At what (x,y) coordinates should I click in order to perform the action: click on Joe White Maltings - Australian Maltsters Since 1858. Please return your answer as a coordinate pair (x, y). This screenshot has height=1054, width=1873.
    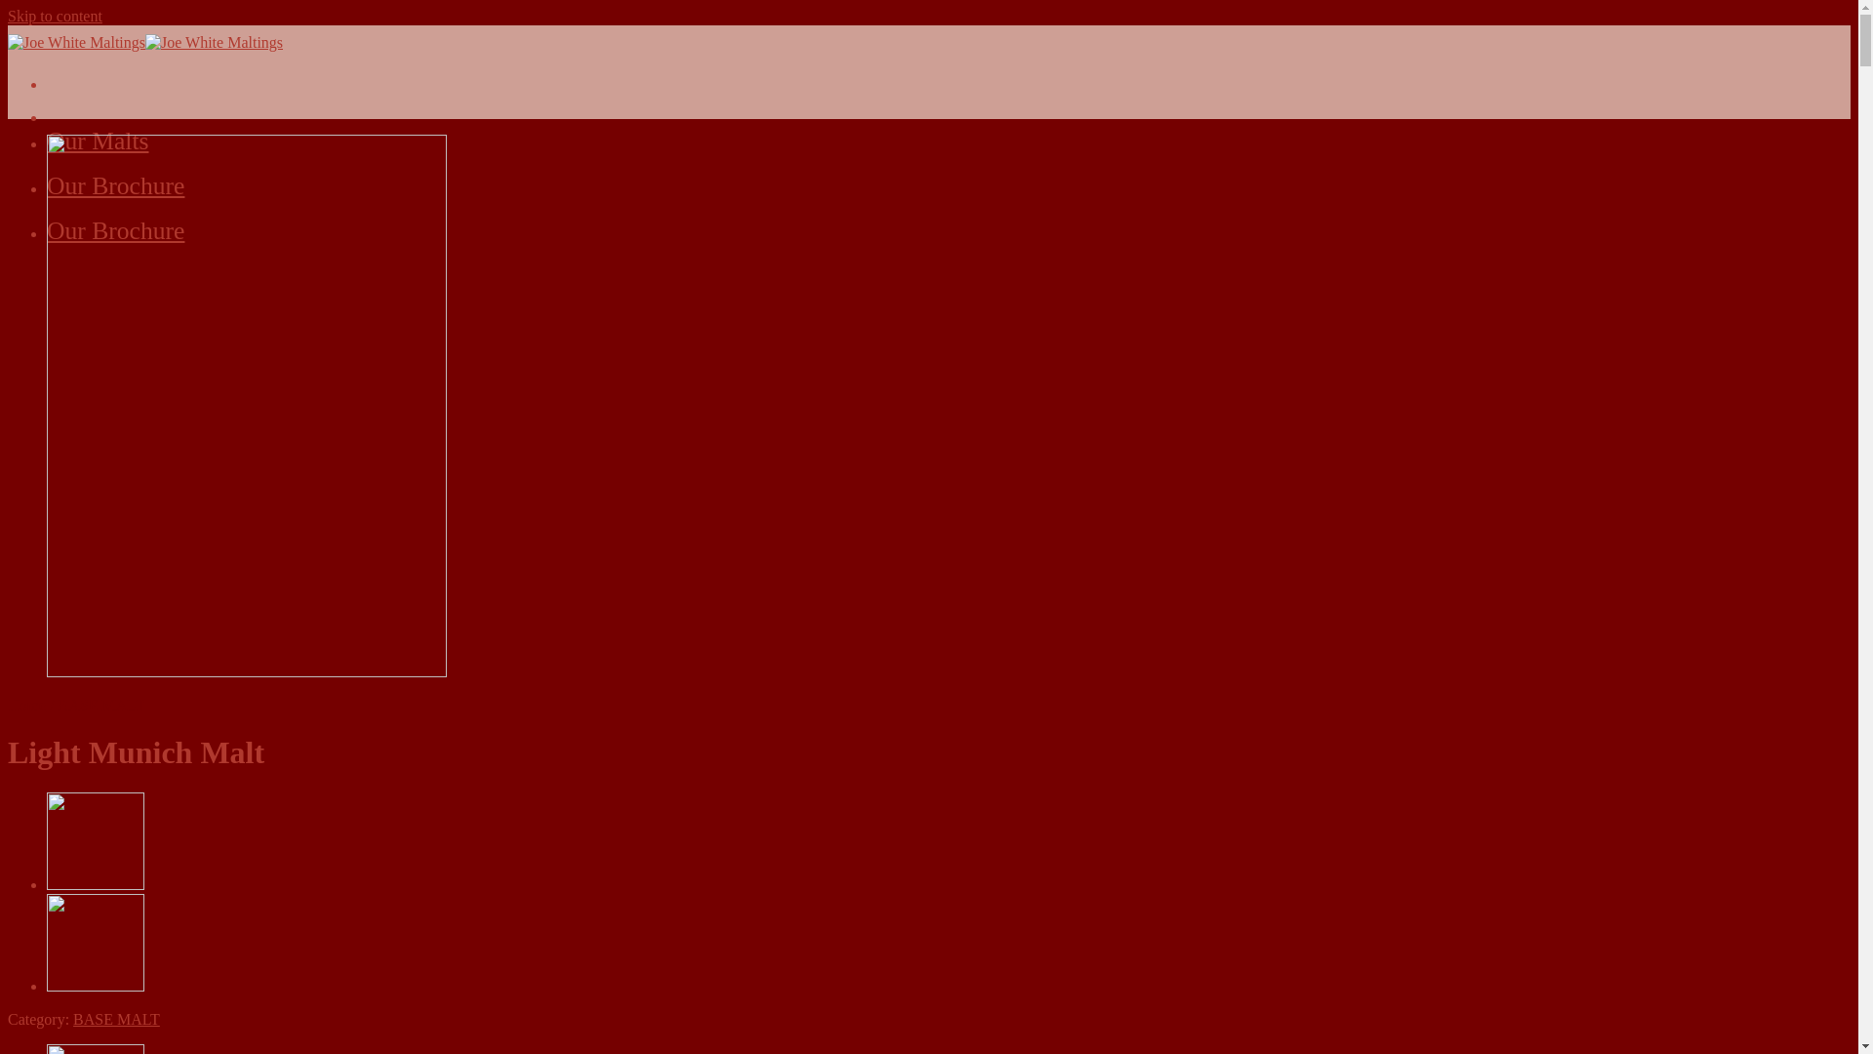
    Looking at the image, I should click on (145, 43).